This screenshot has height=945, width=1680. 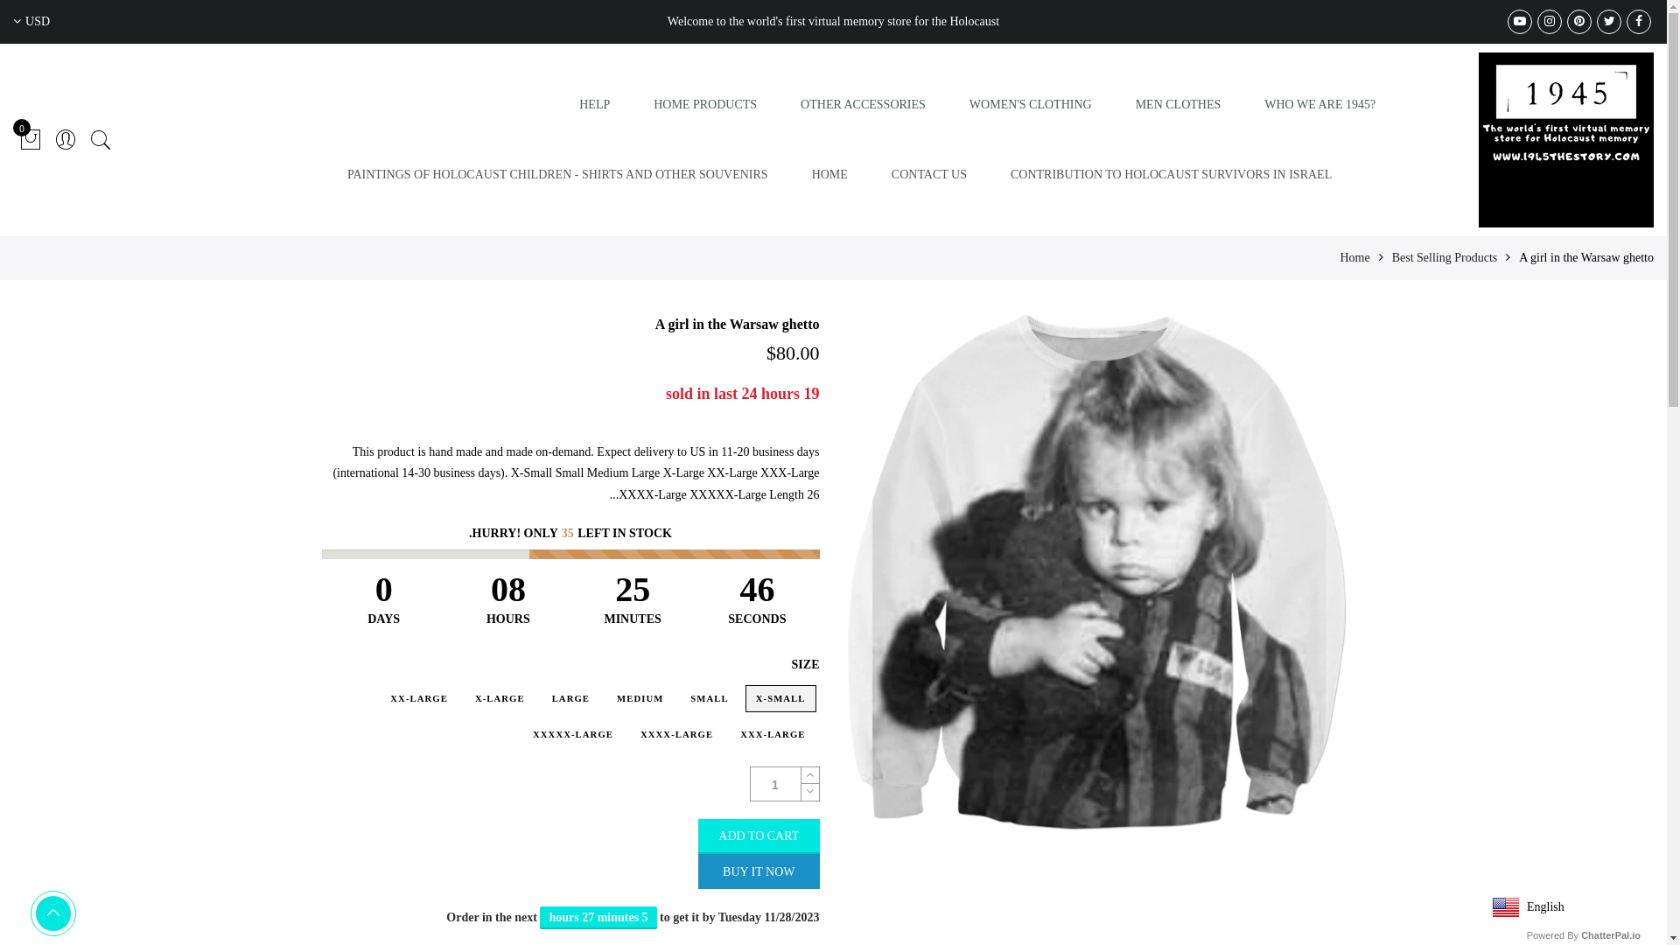 What do you see at coordinates (1171, 175) in the screenshot?
I see `CONTRIBUTION TO HOLOCAUST SURVIVORS IN ISRAEL` at bounding box center [1171, 175].